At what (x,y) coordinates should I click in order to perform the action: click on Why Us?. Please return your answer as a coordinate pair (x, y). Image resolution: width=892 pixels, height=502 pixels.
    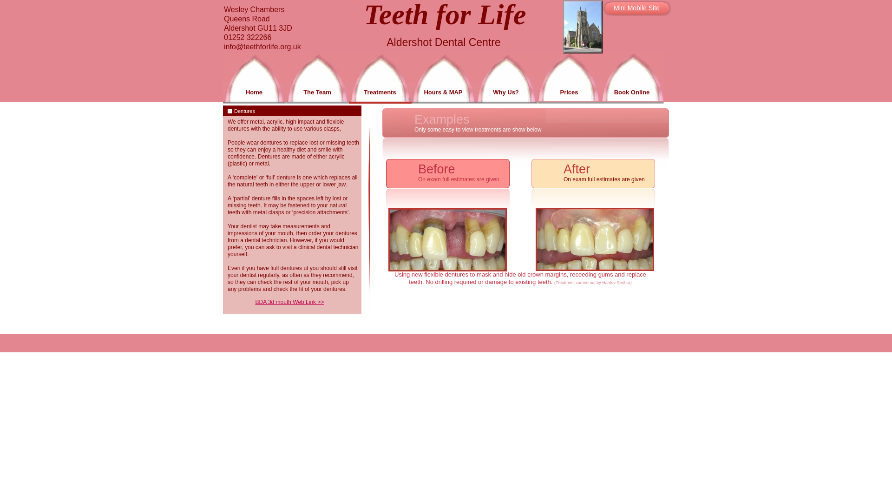
    Looking at the image, I should click on (506, 93).